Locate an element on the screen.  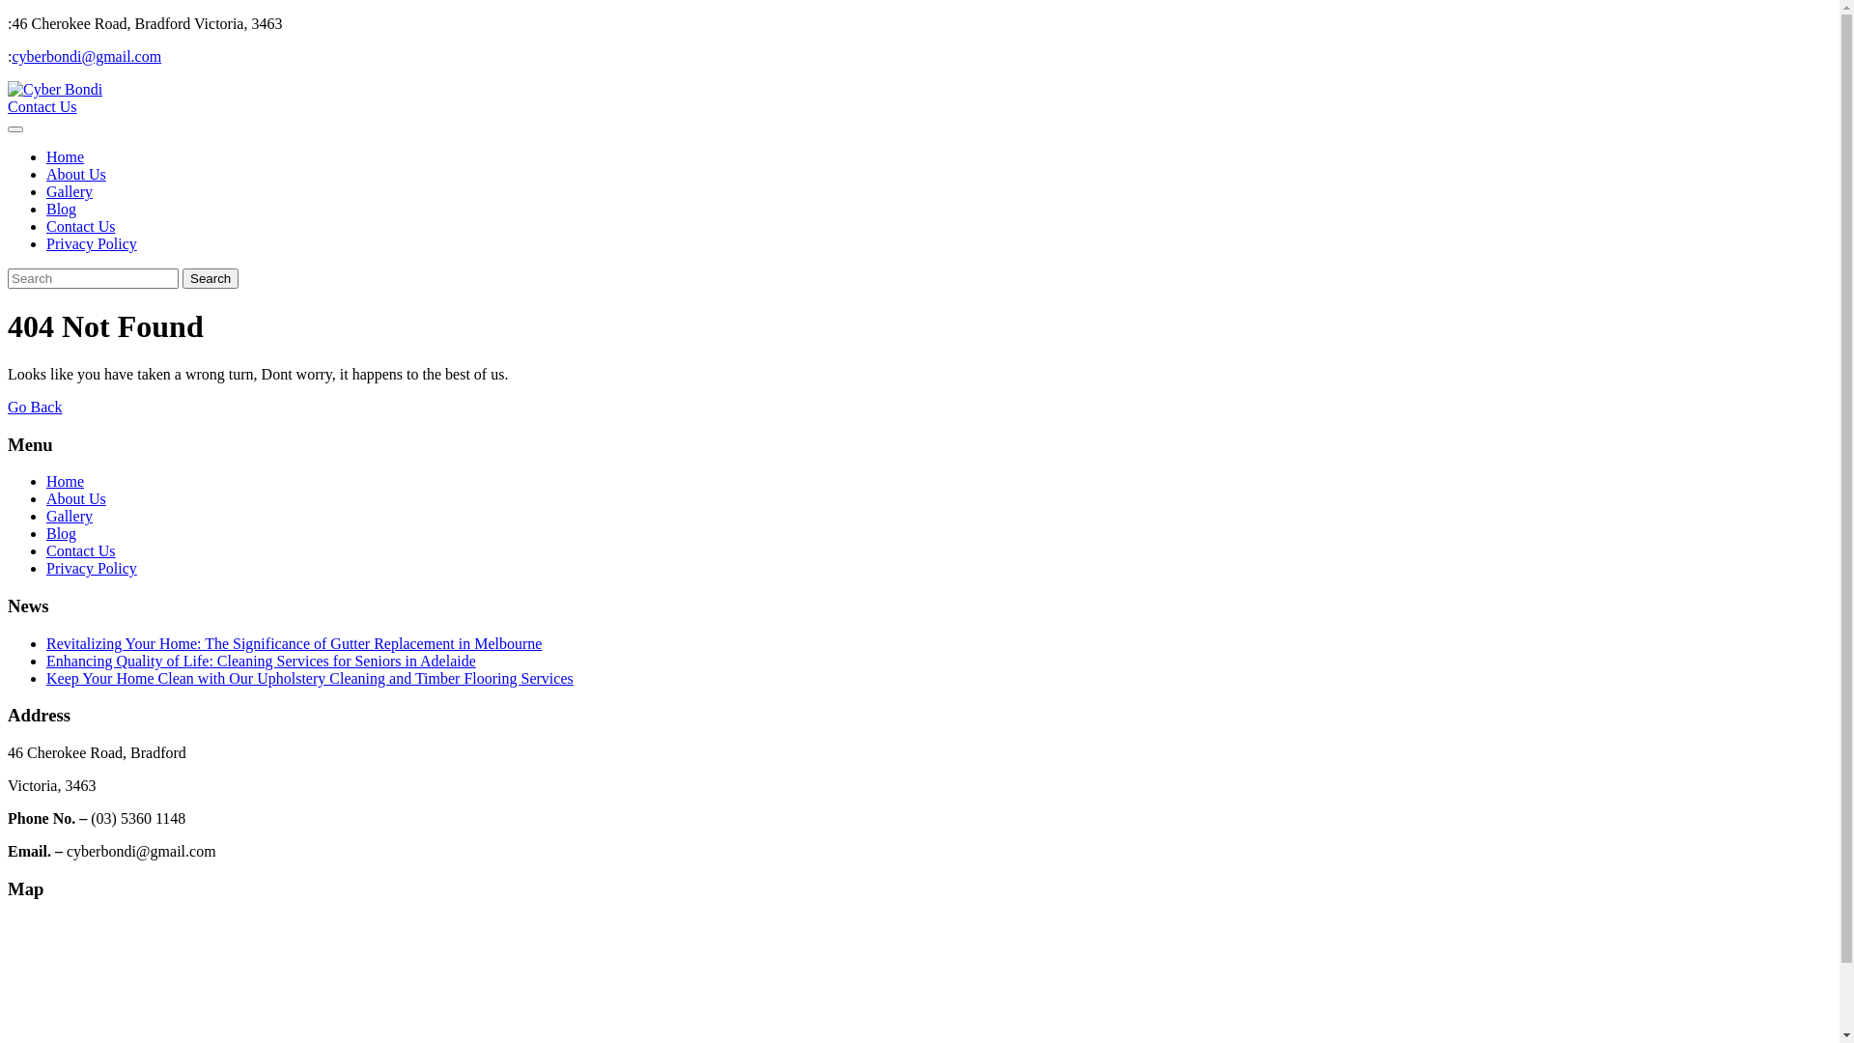
Home is located at coordinates (66, 156).